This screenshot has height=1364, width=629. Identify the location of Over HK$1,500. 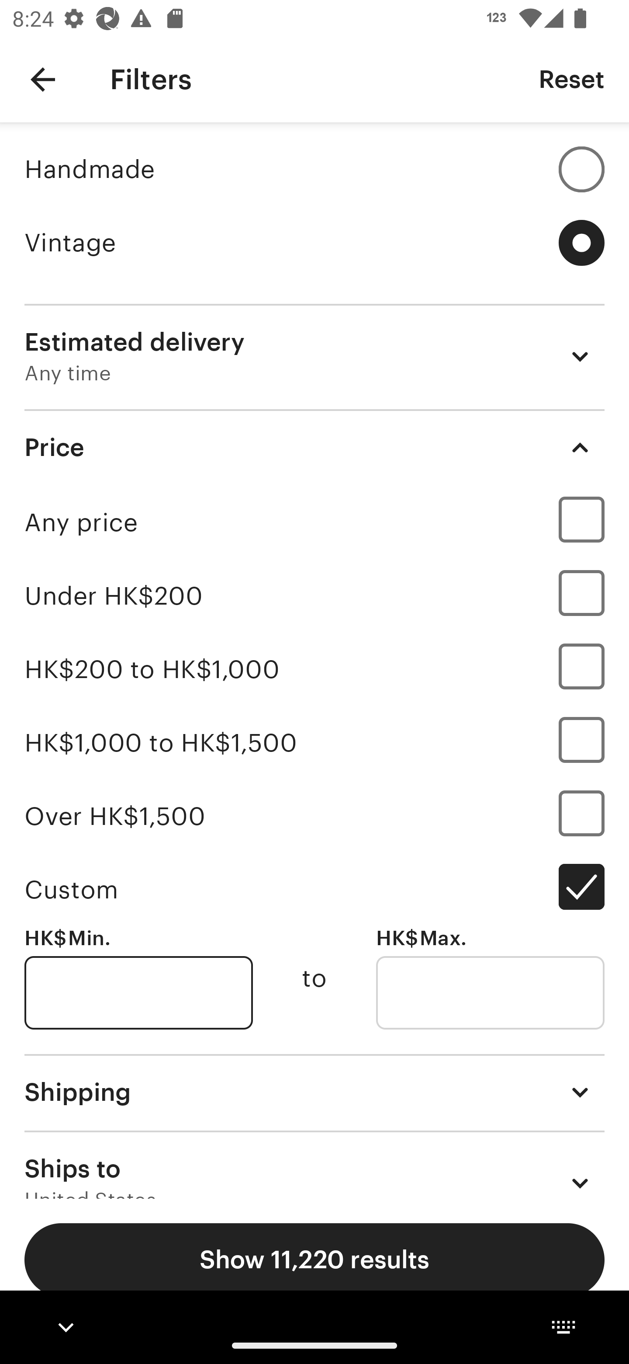
(314, 816).